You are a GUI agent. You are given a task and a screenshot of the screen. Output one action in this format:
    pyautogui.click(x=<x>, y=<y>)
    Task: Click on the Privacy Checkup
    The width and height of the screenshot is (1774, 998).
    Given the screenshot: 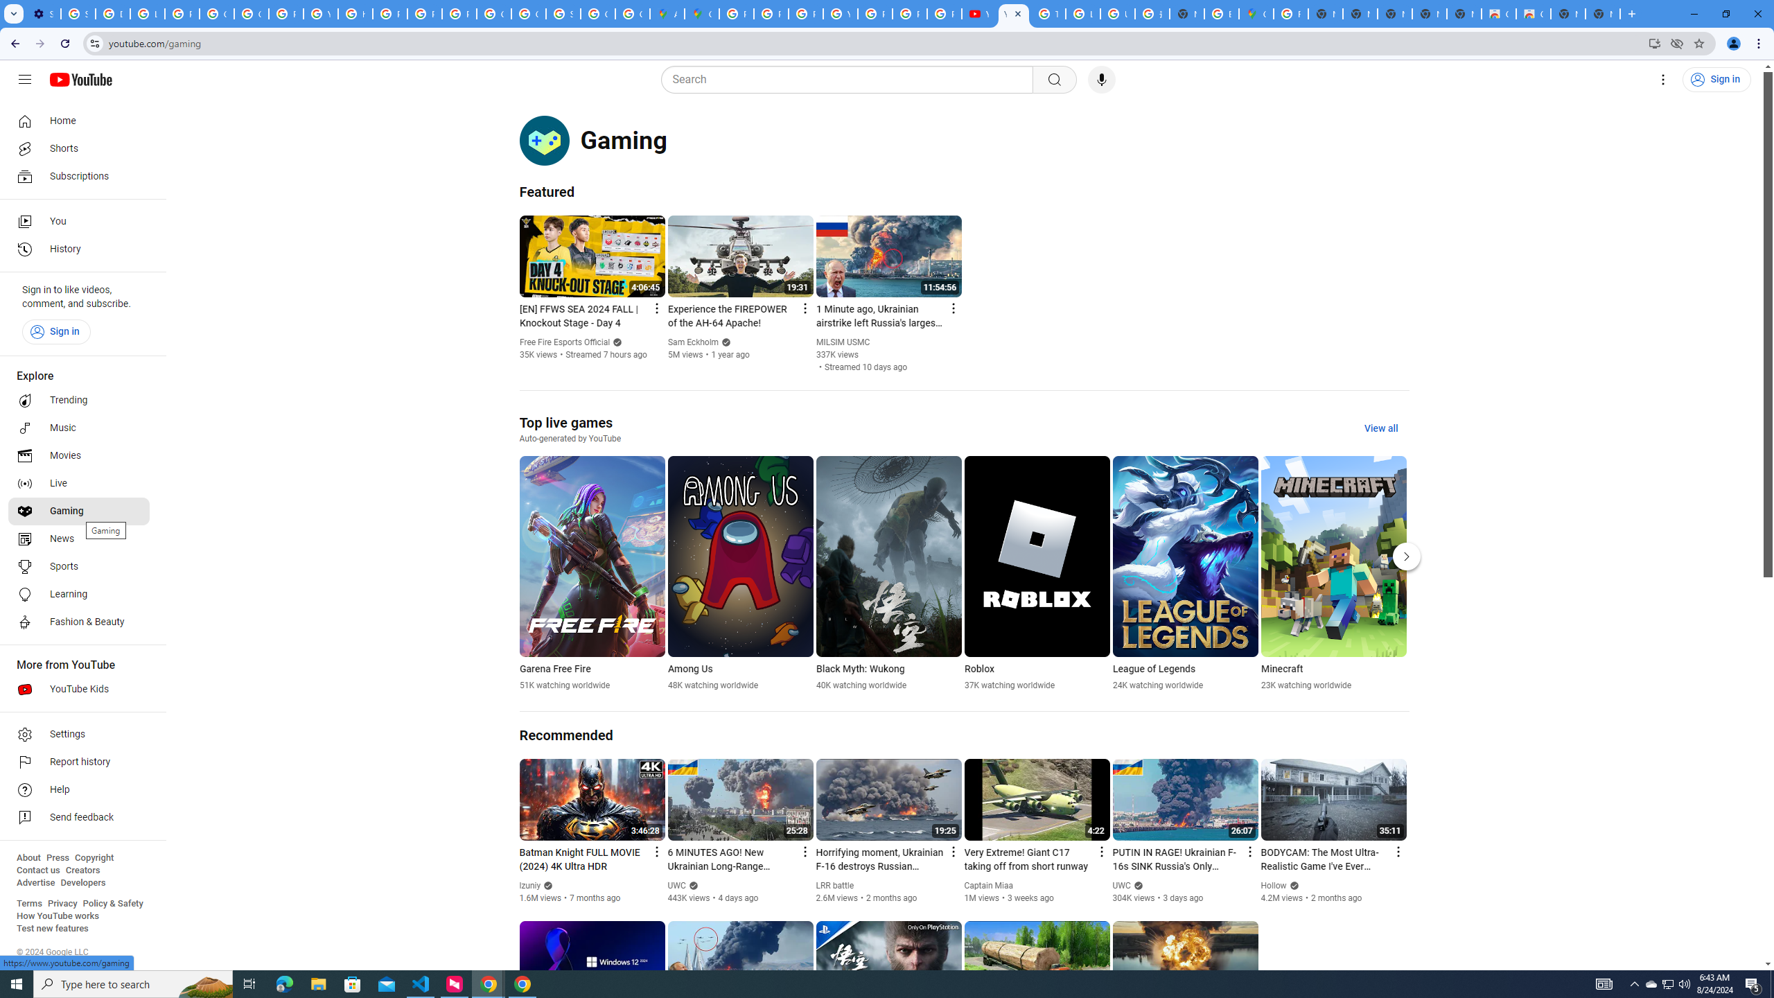 What is the action you would take?
    pyautogui.click(x=944, y=14)
    